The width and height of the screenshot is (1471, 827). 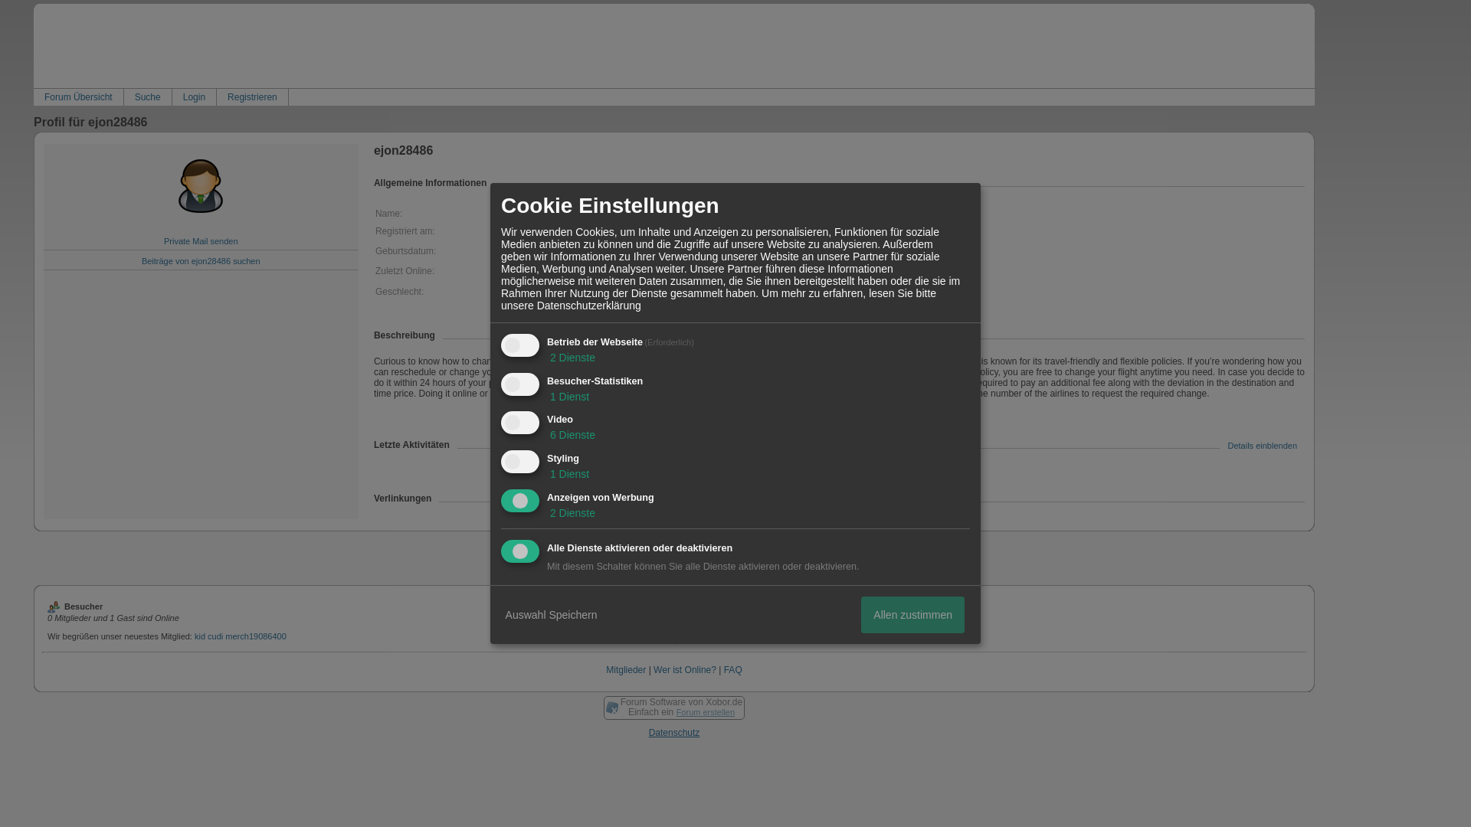 I want to click on Private Mail senden, so click(x=201, y=240).